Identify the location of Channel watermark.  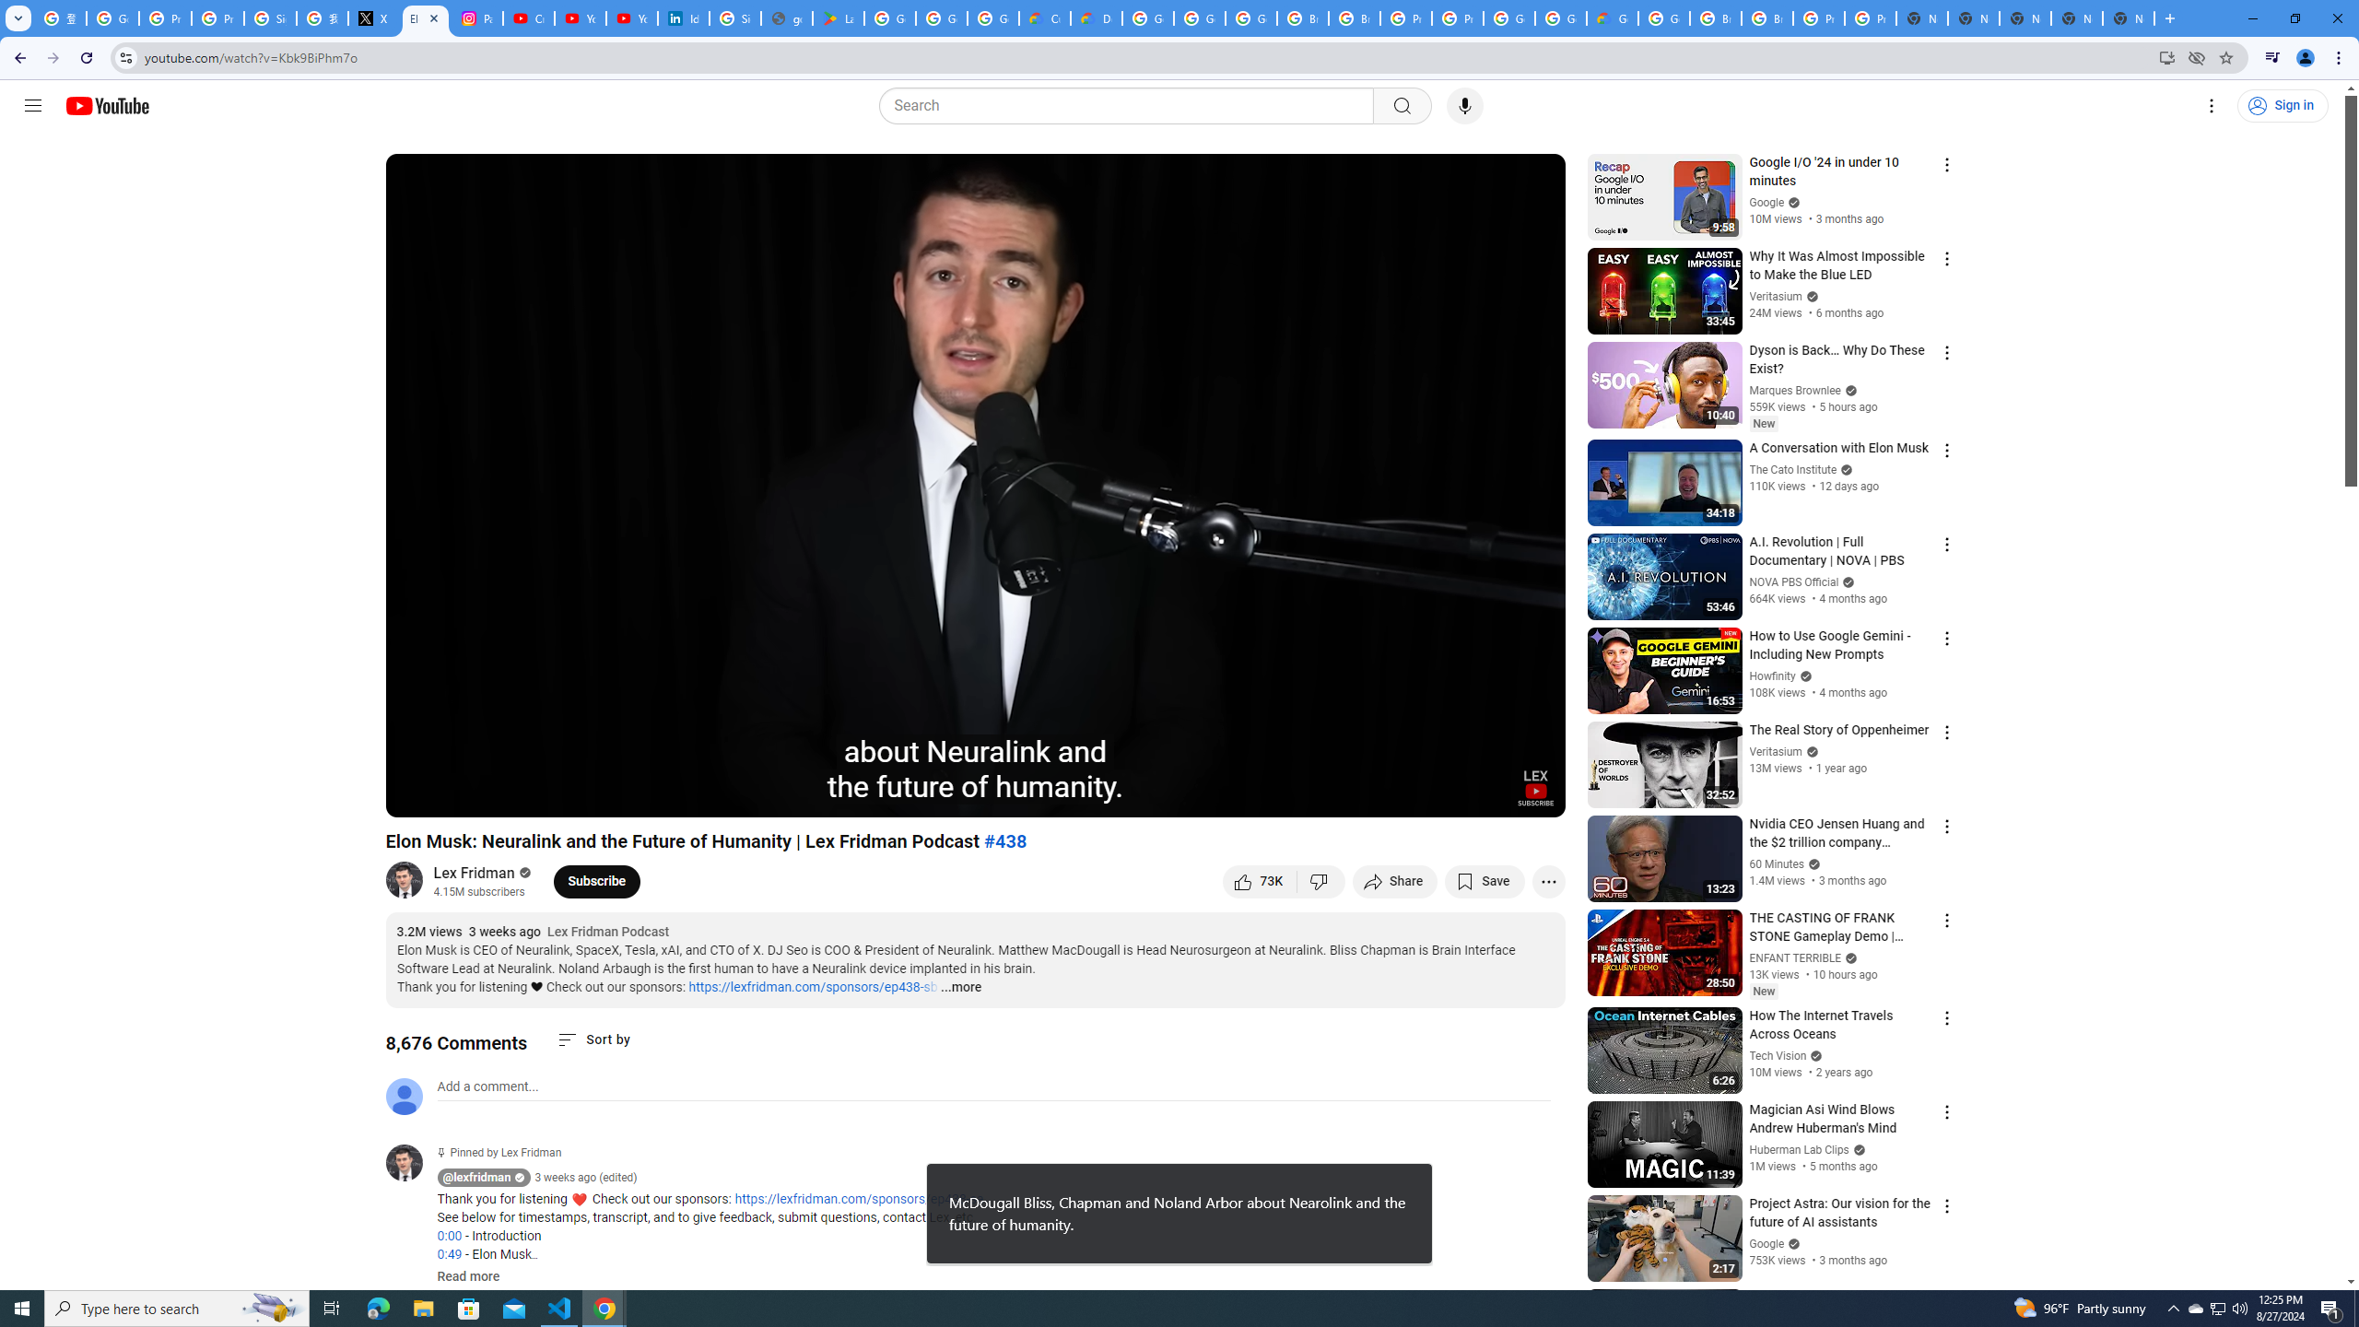
(1535, 788).